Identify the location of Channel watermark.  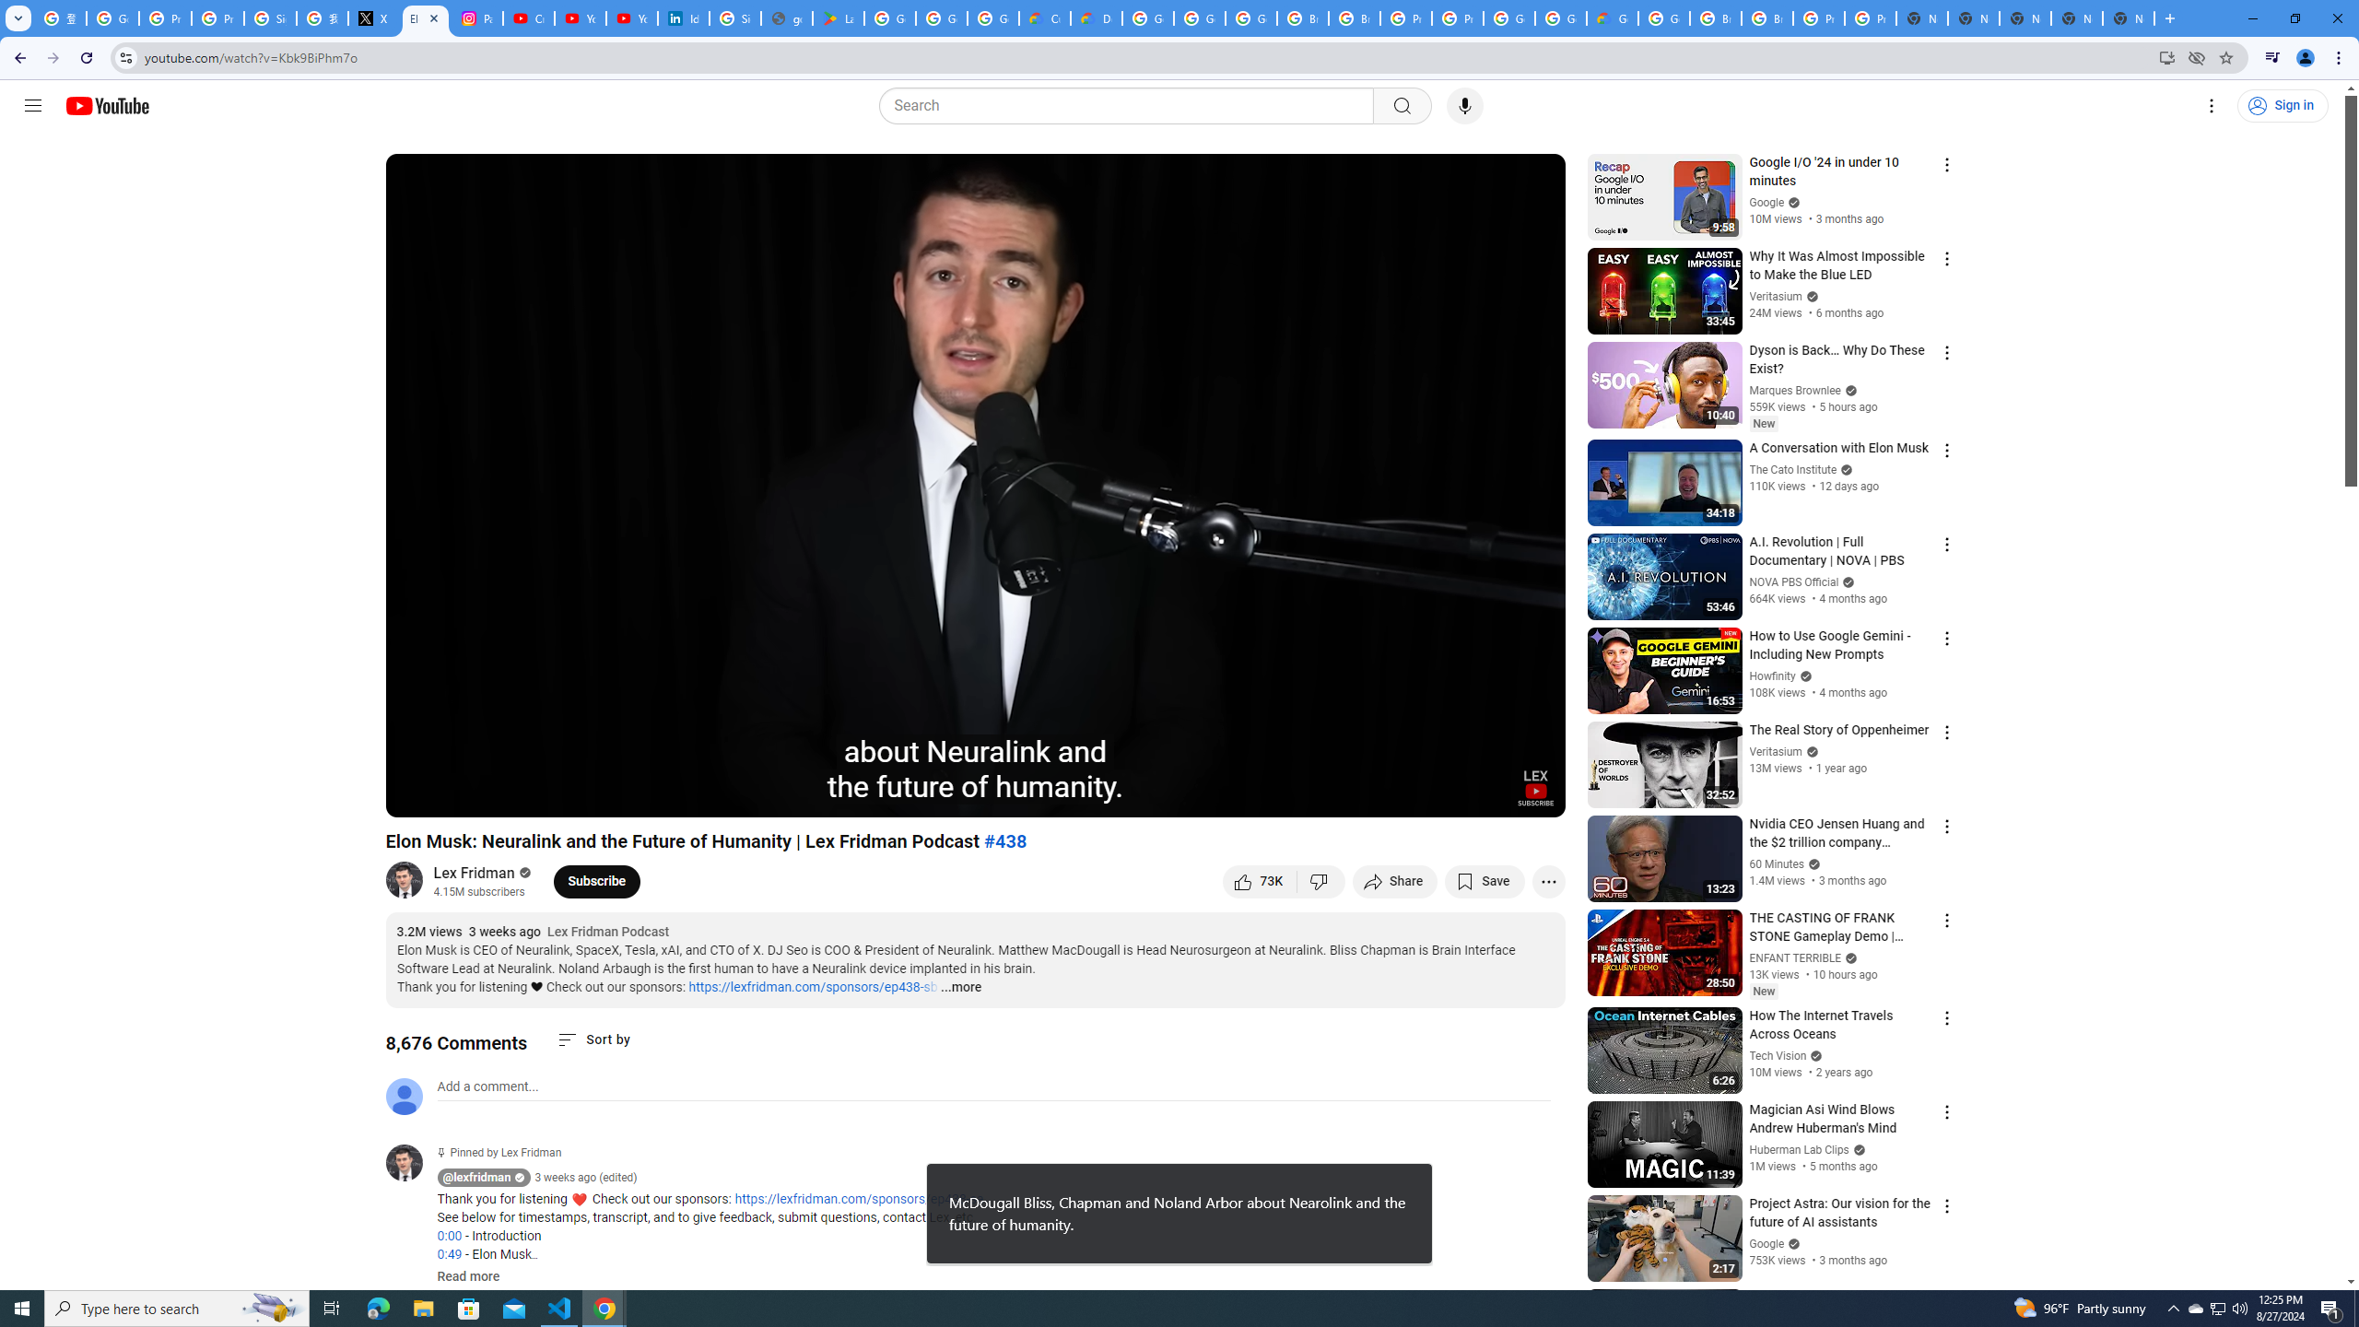
(1535, 788).